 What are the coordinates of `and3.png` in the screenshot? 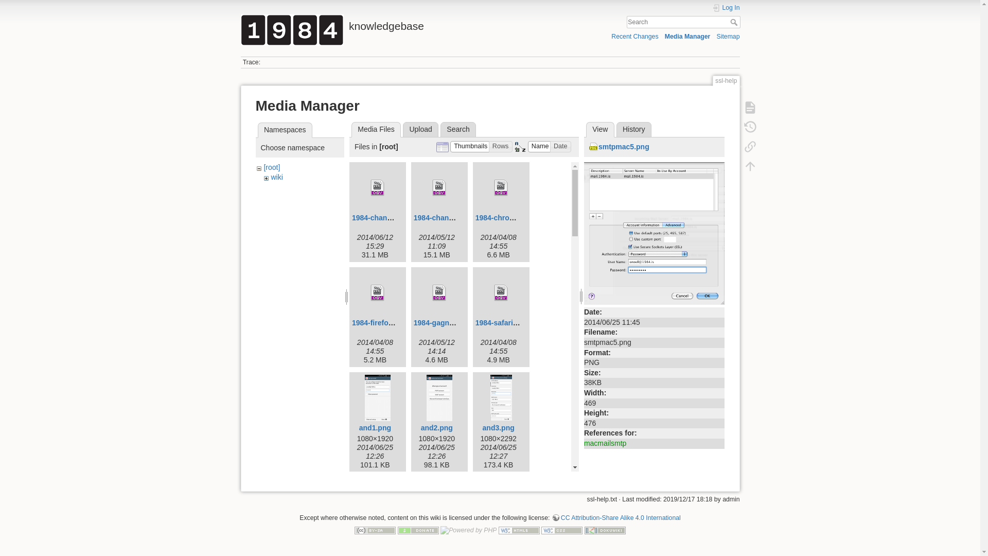 It's located at (499, 428).